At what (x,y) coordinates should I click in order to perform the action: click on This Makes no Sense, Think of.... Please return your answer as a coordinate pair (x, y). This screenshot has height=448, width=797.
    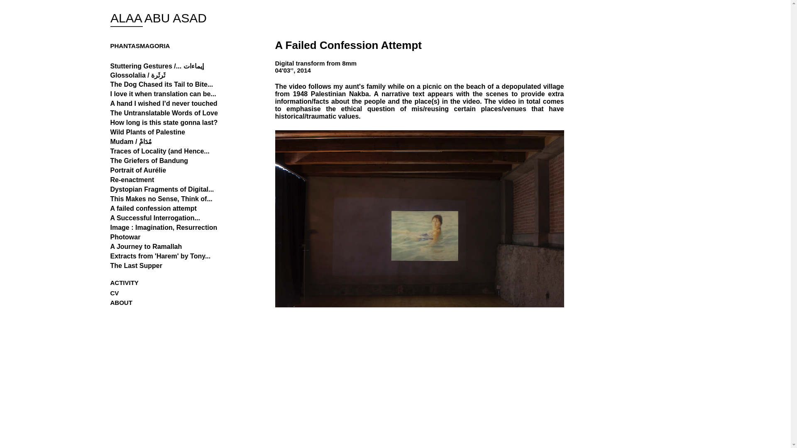
    Looking at the image, I should click on (161, 199).